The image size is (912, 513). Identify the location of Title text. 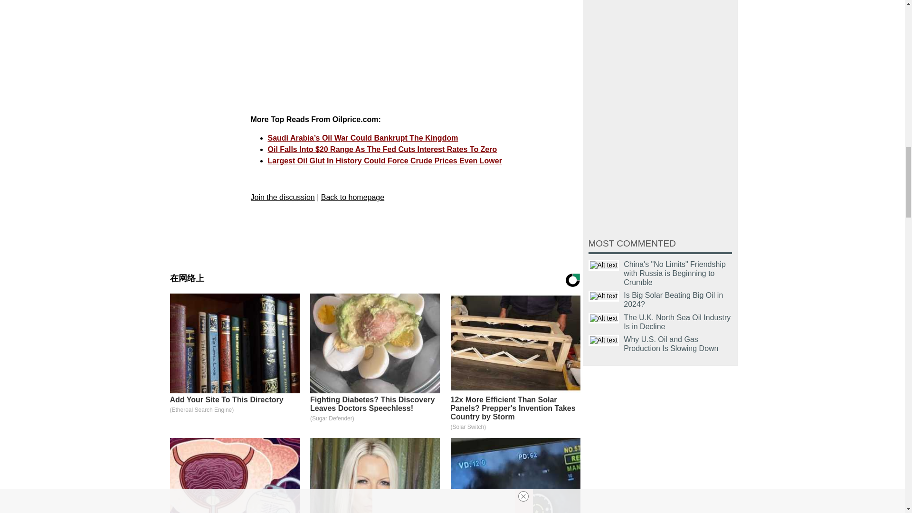
(603, 318).